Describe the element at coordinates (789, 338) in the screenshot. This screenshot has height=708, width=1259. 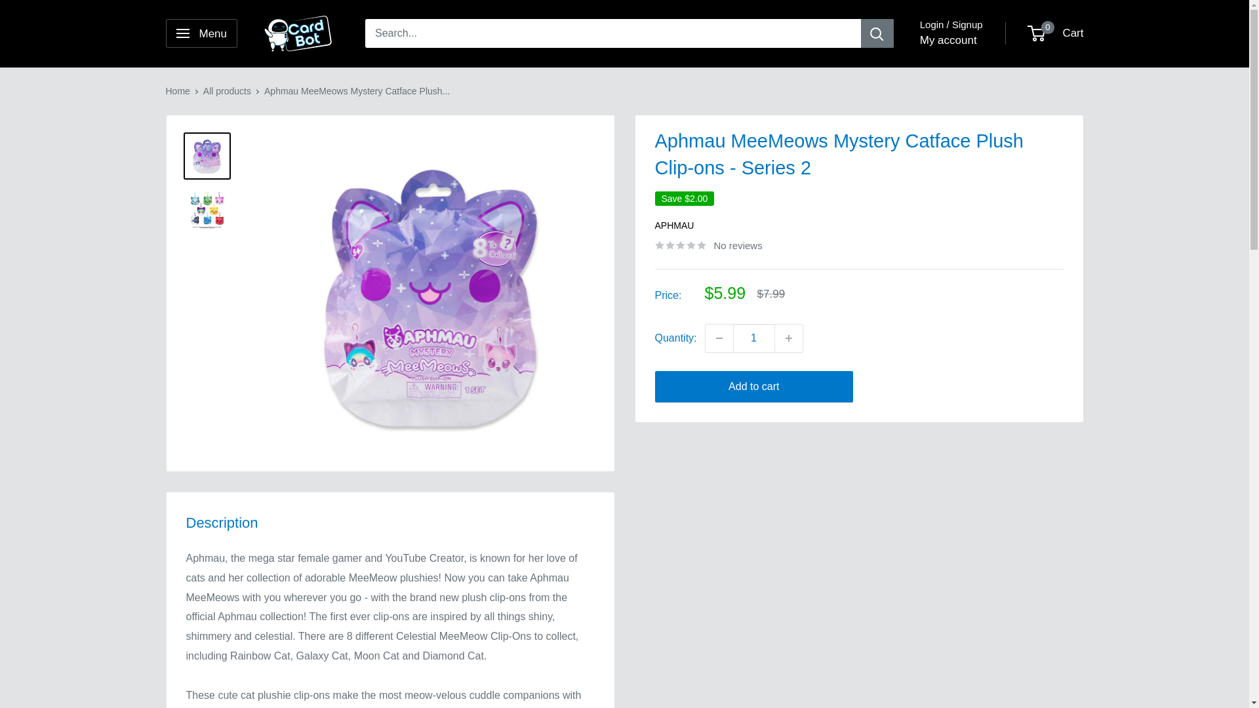
I see `Increase quantity by 1` at that location.